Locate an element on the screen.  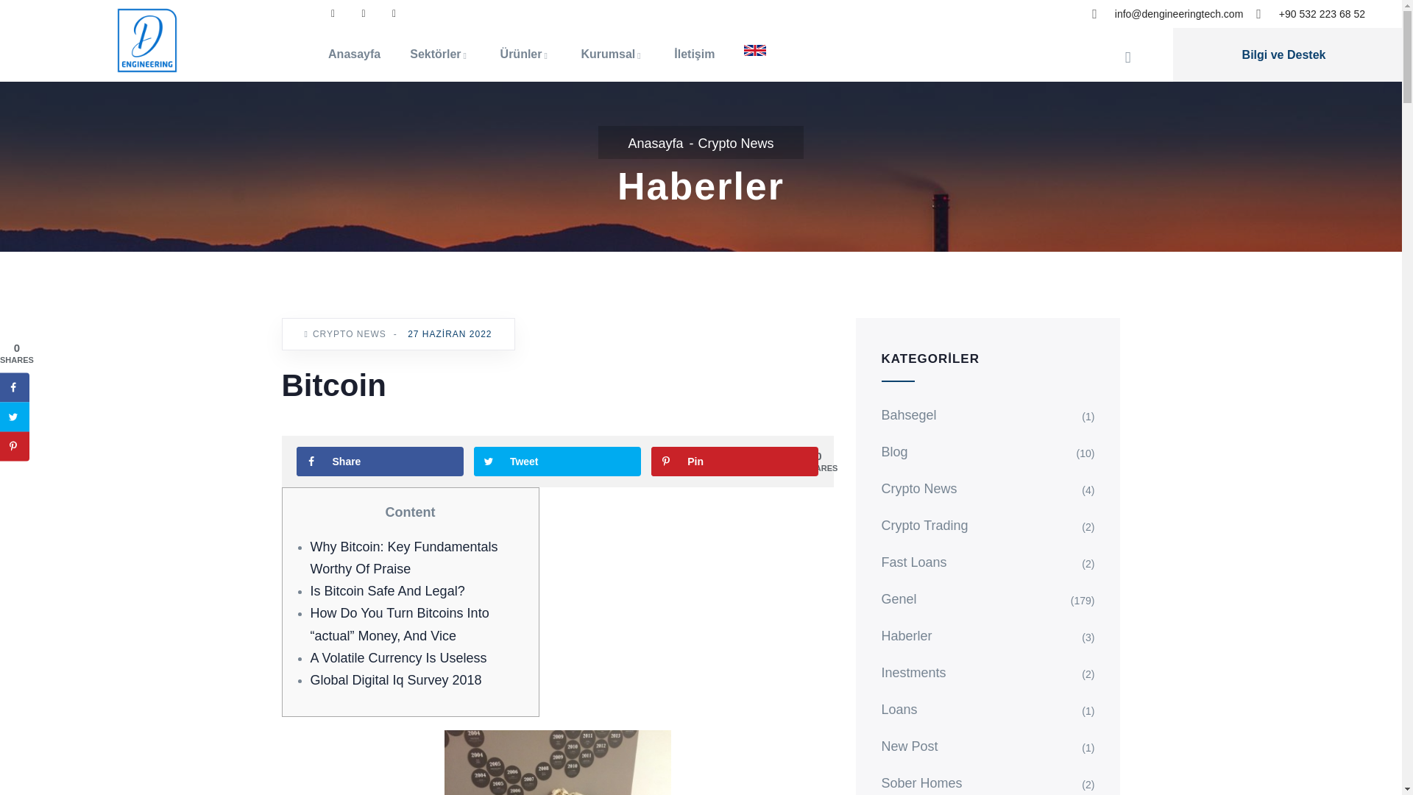
Share on Facebook is located at coordinates (15, 387).